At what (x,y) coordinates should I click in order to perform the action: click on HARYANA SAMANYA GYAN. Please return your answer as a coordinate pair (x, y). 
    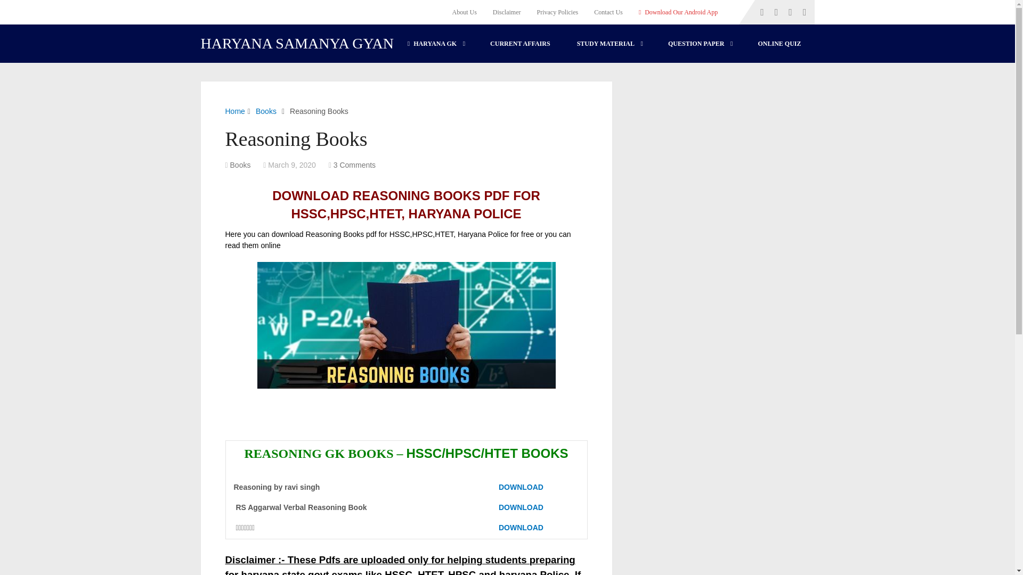
    Looking at the image, I should click on (297, 44).